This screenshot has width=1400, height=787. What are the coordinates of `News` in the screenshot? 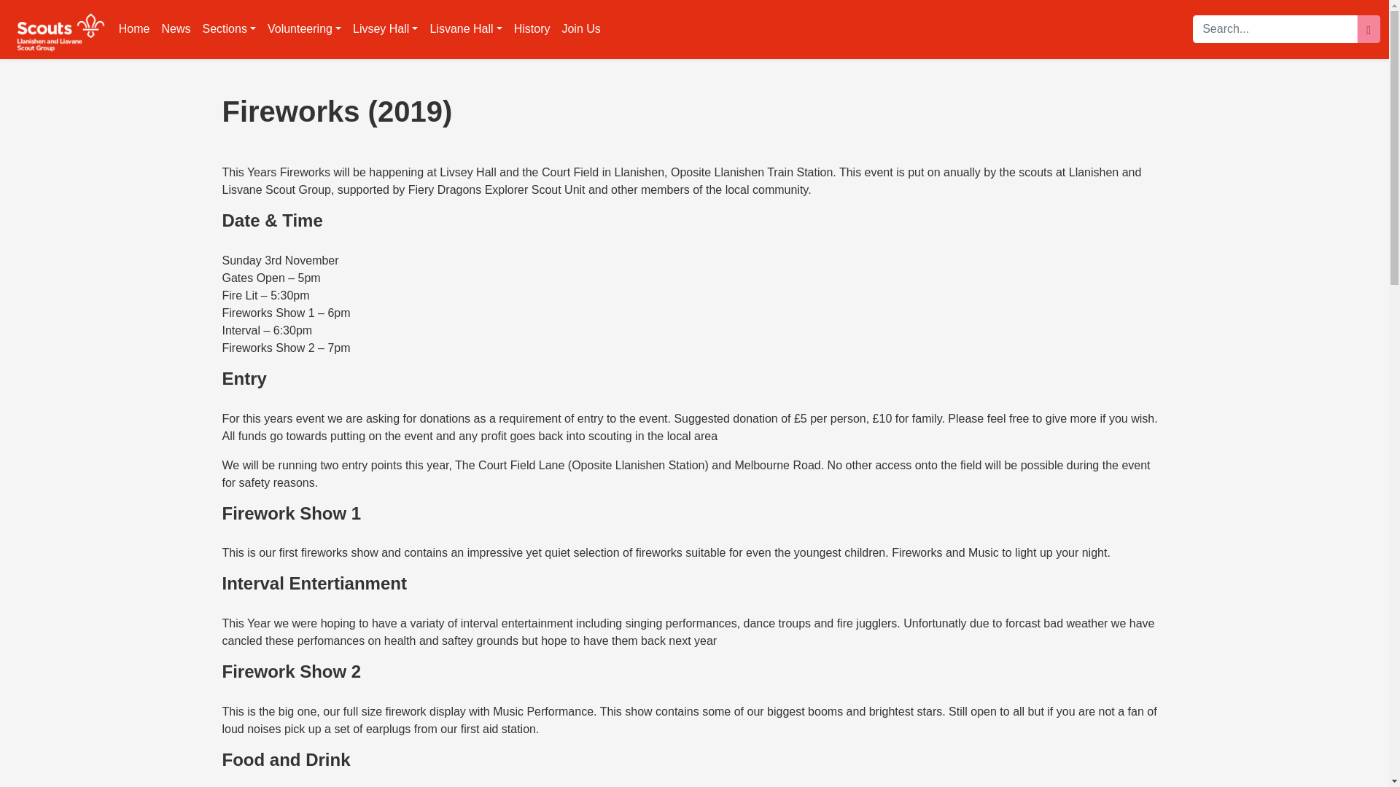 It's located at (176, 29).